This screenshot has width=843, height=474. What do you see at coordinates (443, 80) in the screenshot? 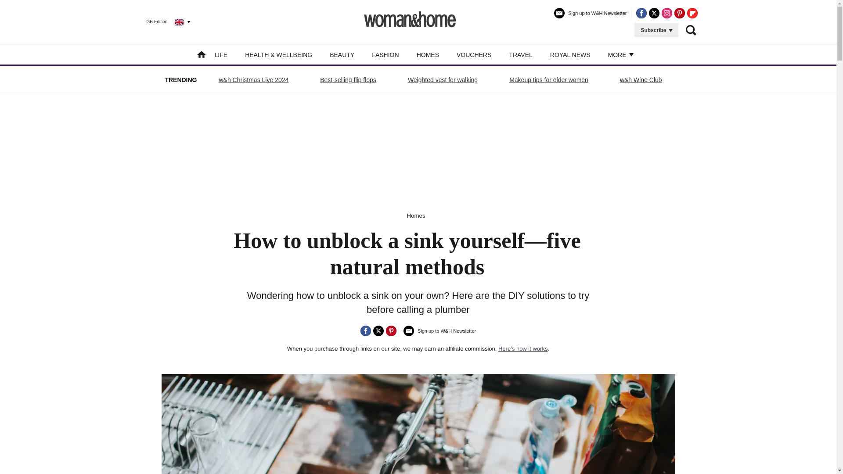
I see `Weighted vest for walking` at bounding box center [443, 80].